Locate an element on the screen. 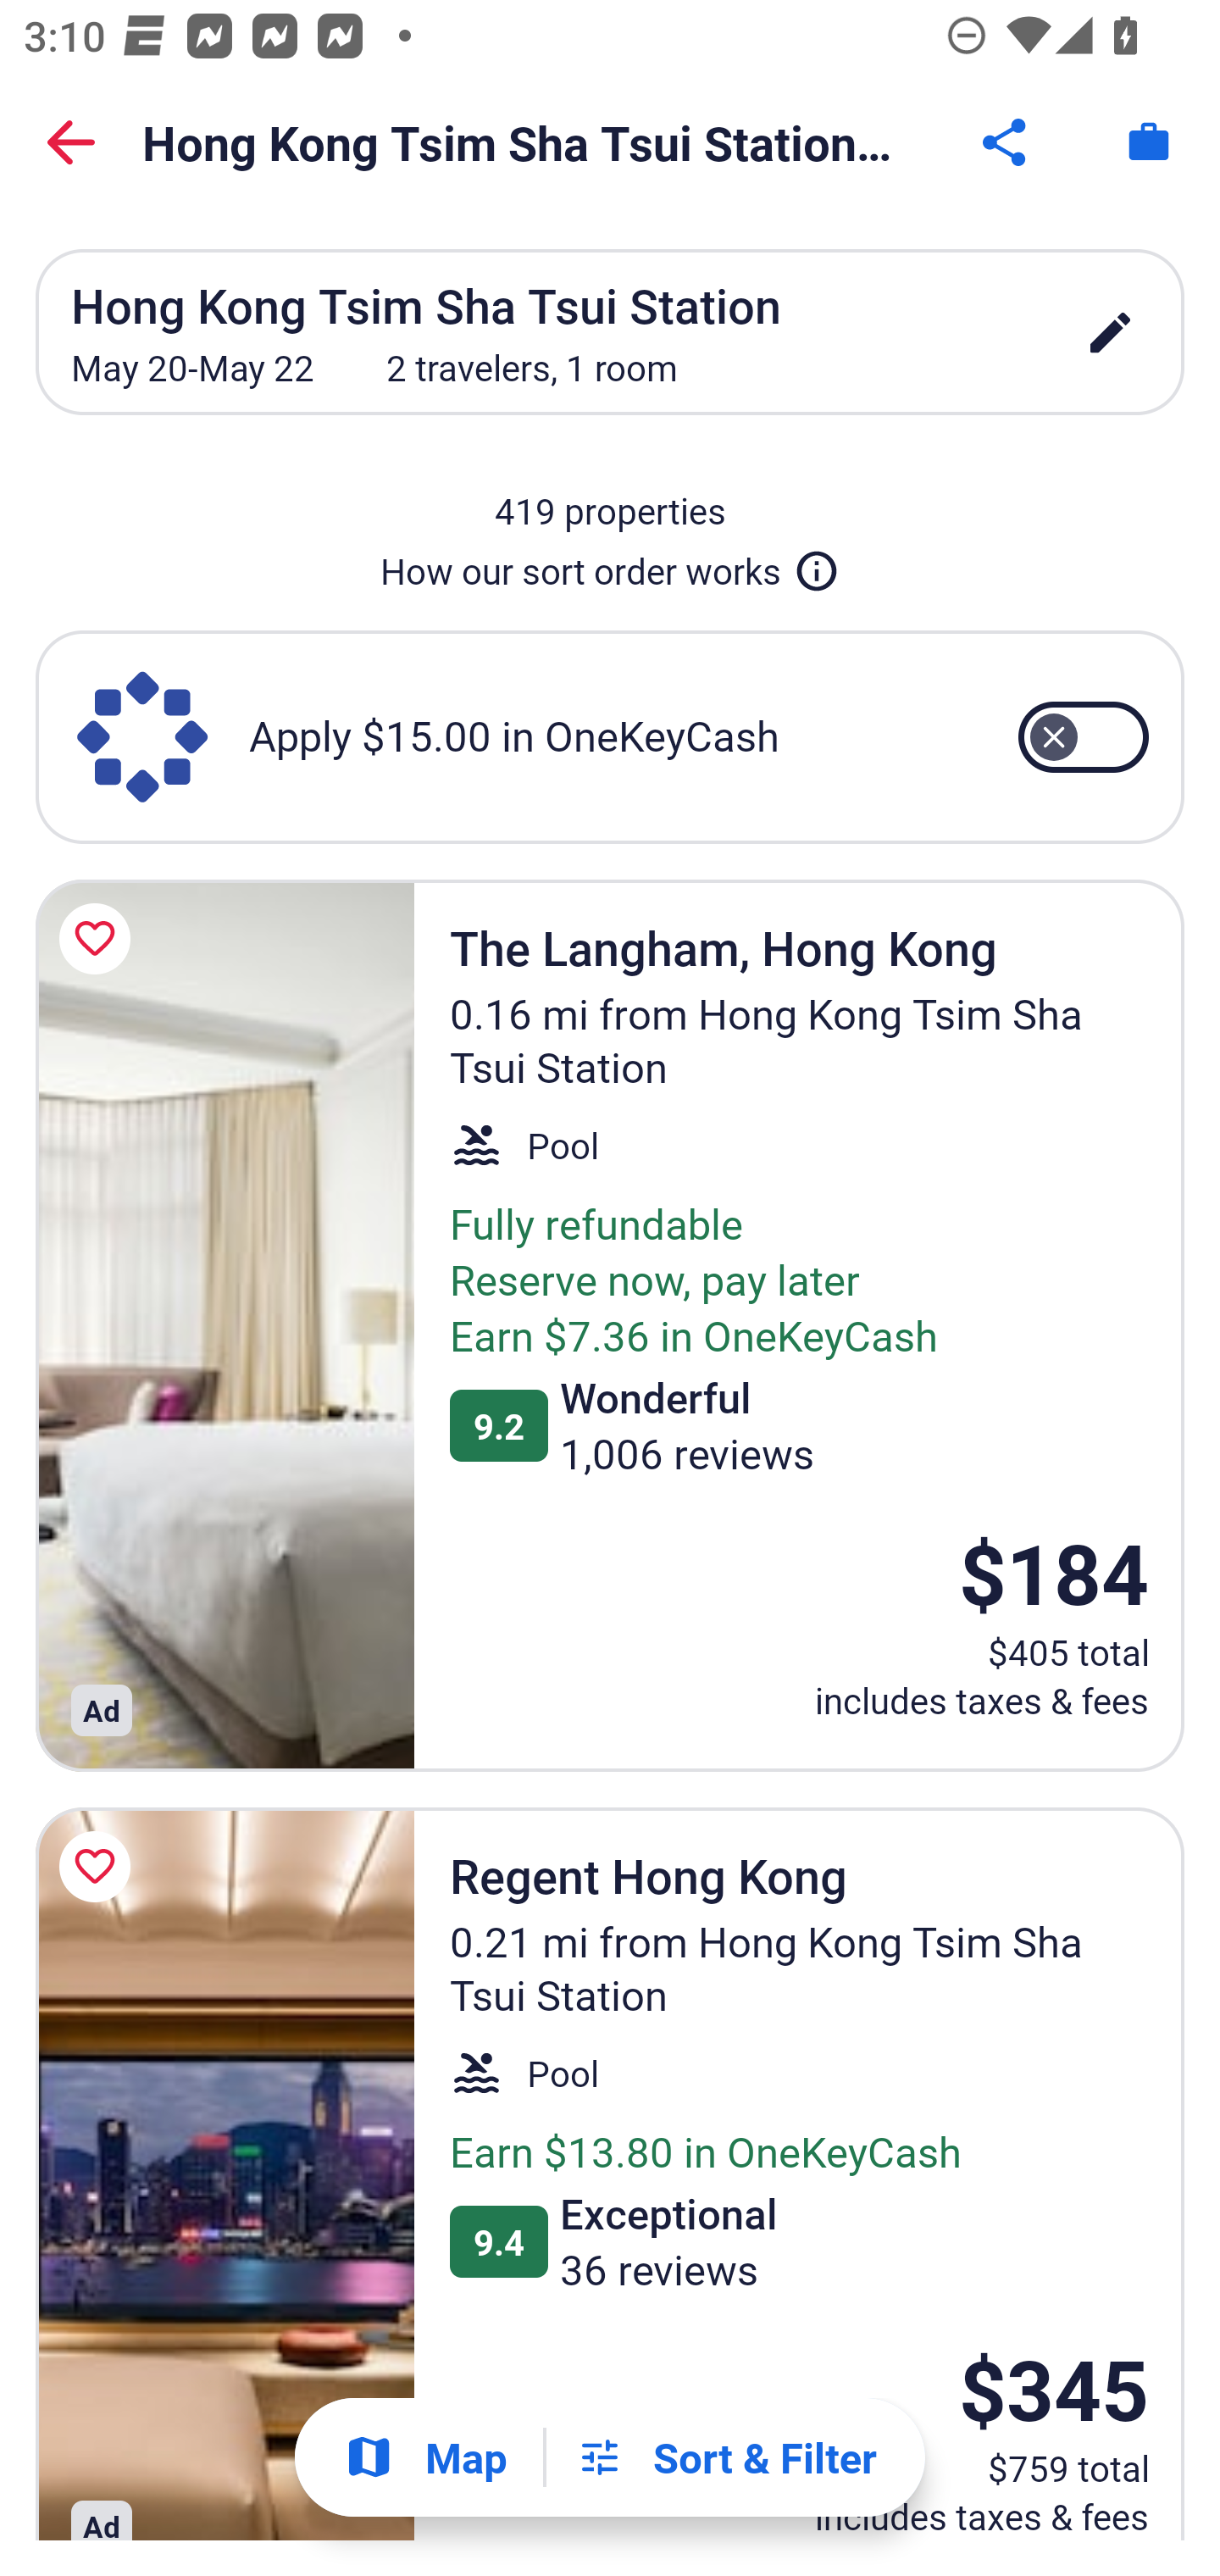 Image resolution: width=1220 pixels, height=2576 pixels. Save Regent Hong Kong to a trip is located at coordinates (100, 1866).